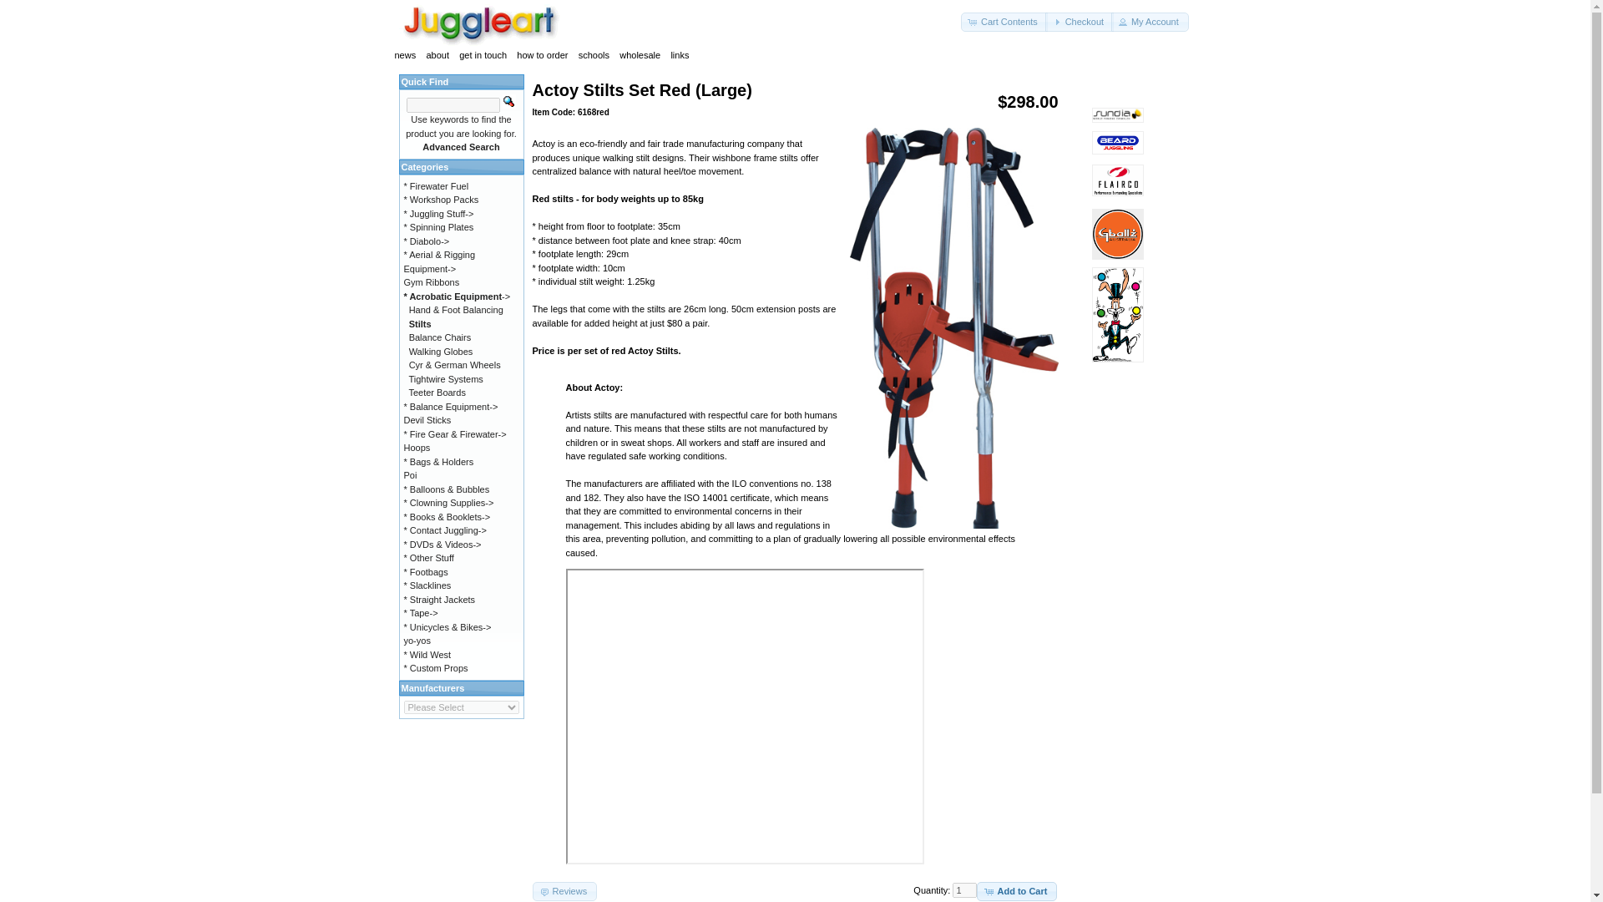 This screenshot has width=1603, height=902. Describe the element at coordinates (483, 25) in the screenshot. I see `Juggleart` at that location.